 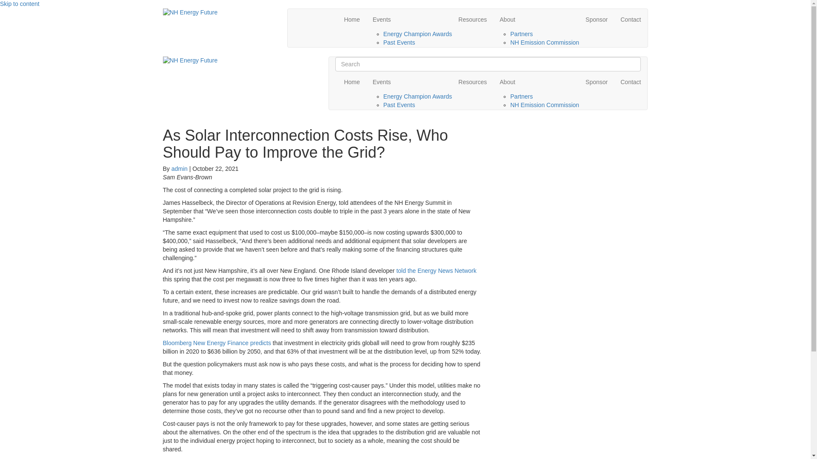 What do you see at coordinates (20, 4) in the screenshot?
I see `Skip to content` at bounding box center [20, 4].